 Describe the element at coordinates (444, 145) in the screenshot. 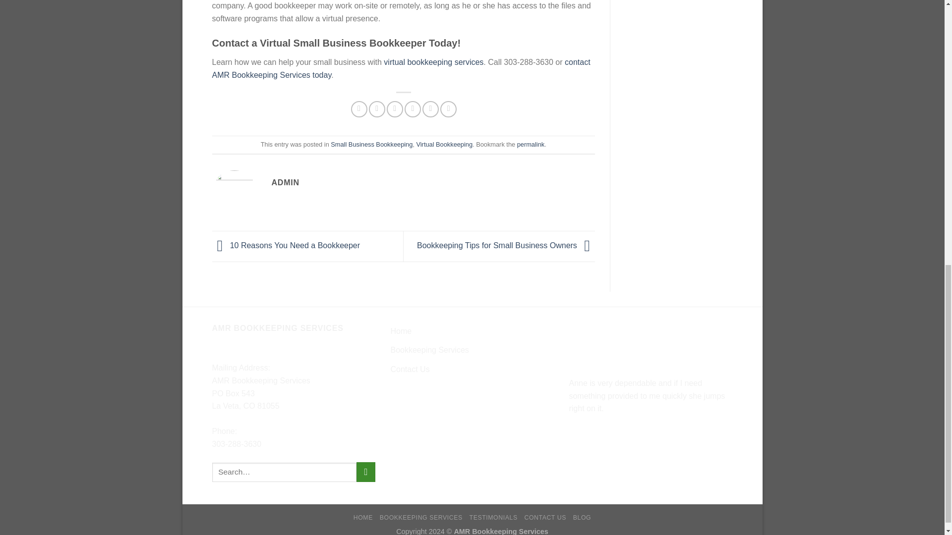

I see `Virtual Bookkeeping` at that location.